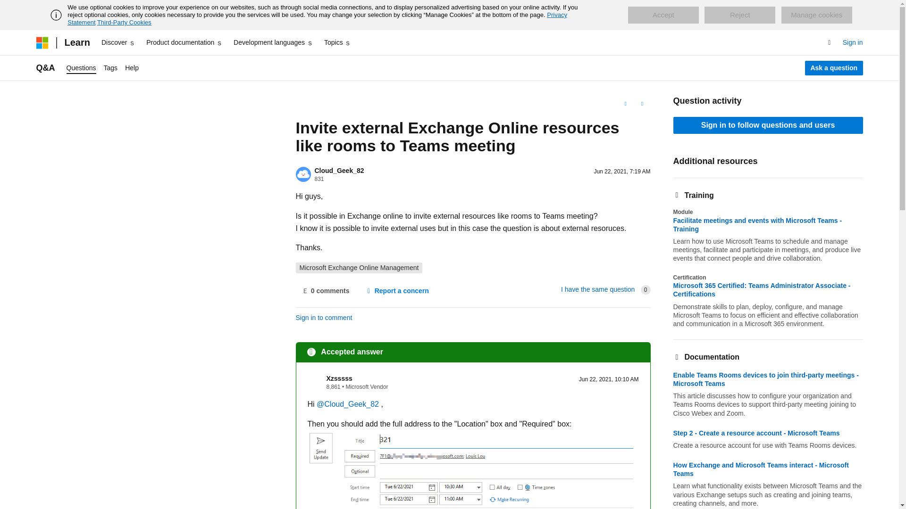 This screenshot has height=509, width=906. Describe the element at coordinates (834, 68) in the screenshot. I see `Ask a question` at that location.